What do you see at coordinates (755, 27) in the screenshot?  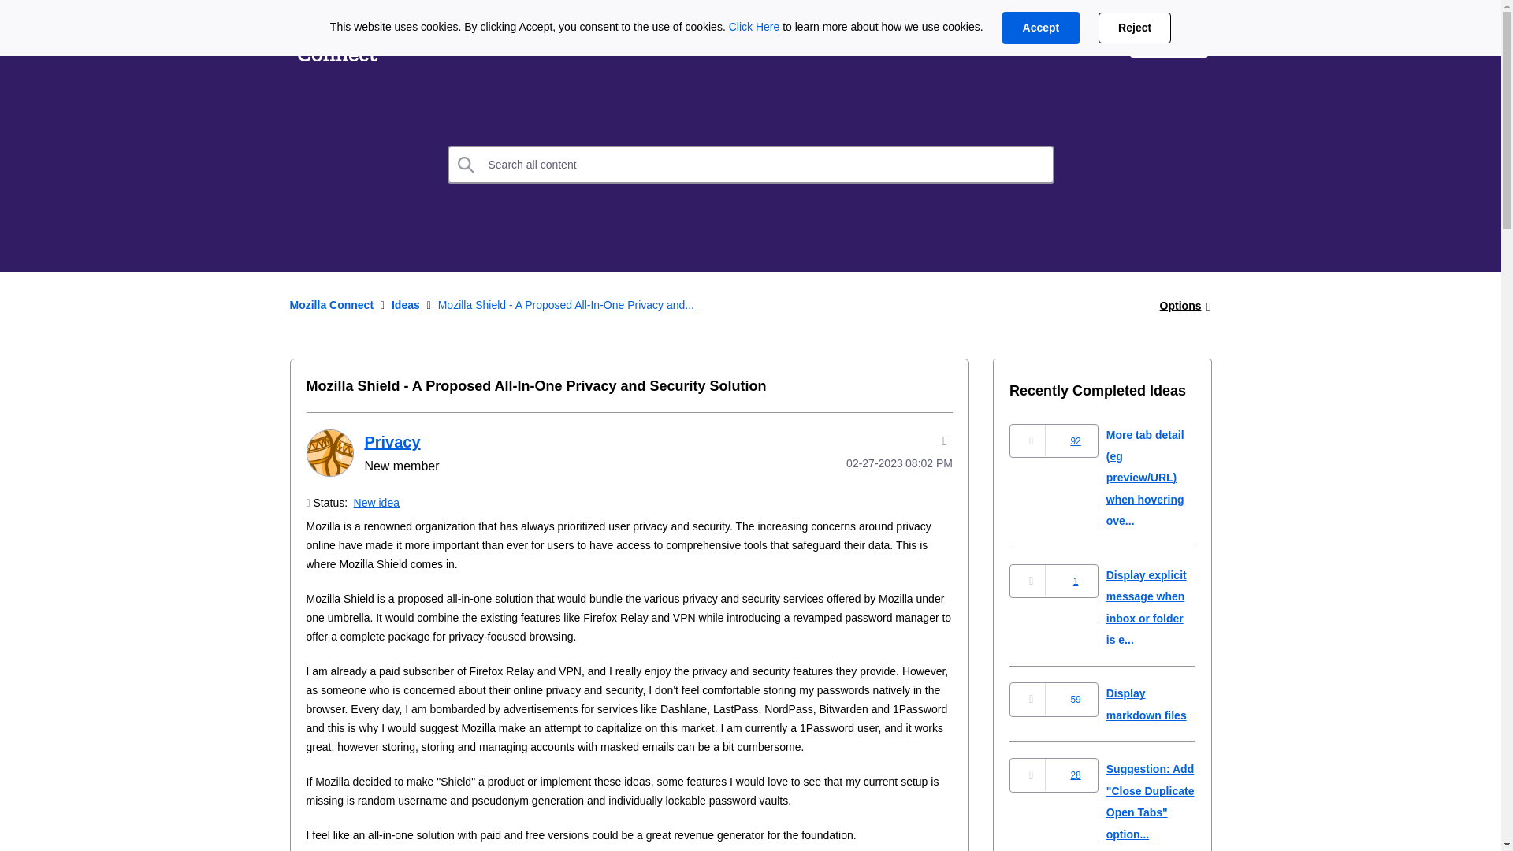 I see `Click Here` at bounding box center [755, 27].